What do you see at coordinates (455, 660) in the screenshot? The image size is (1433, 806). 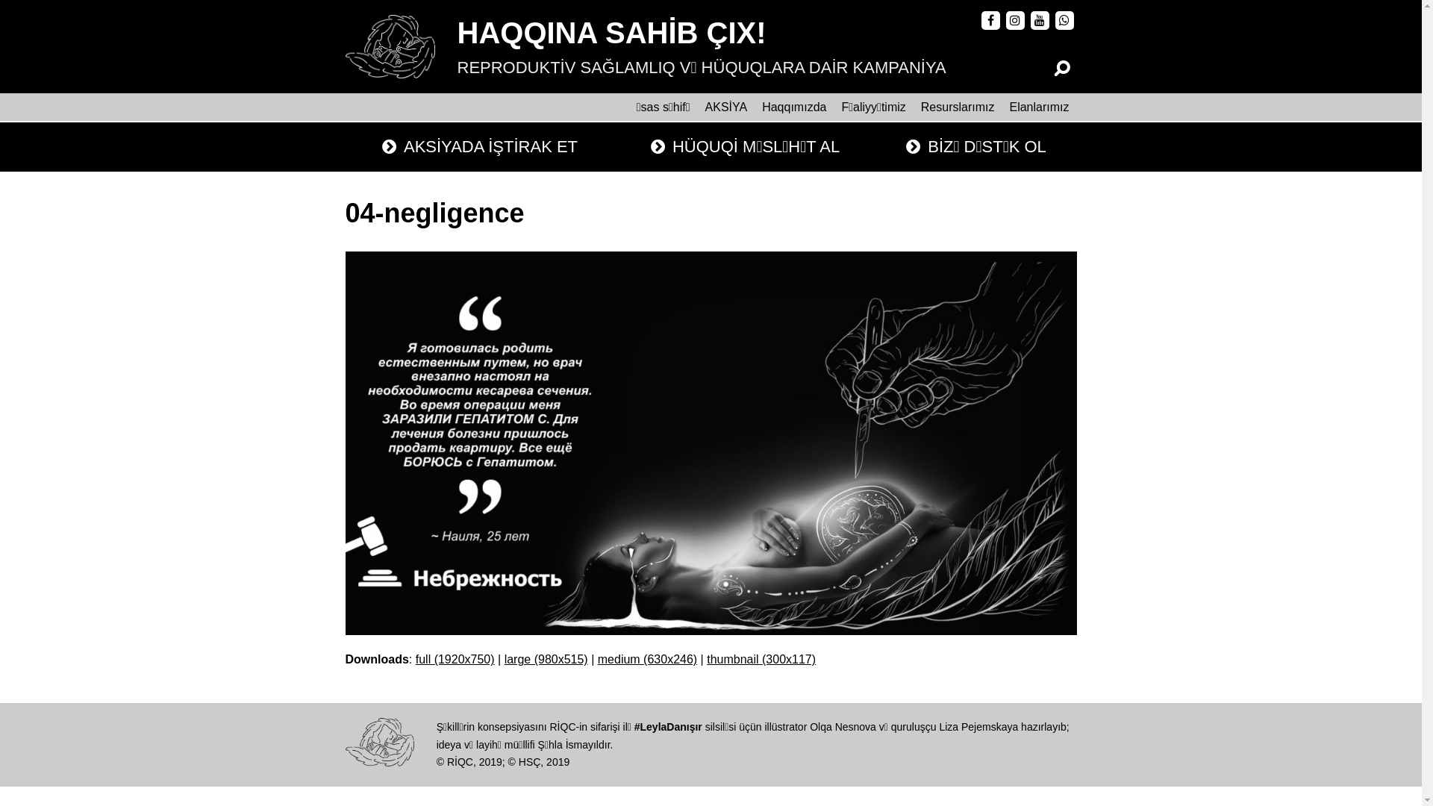 I see `full (1920x750)` at bounding box center [455, 660].